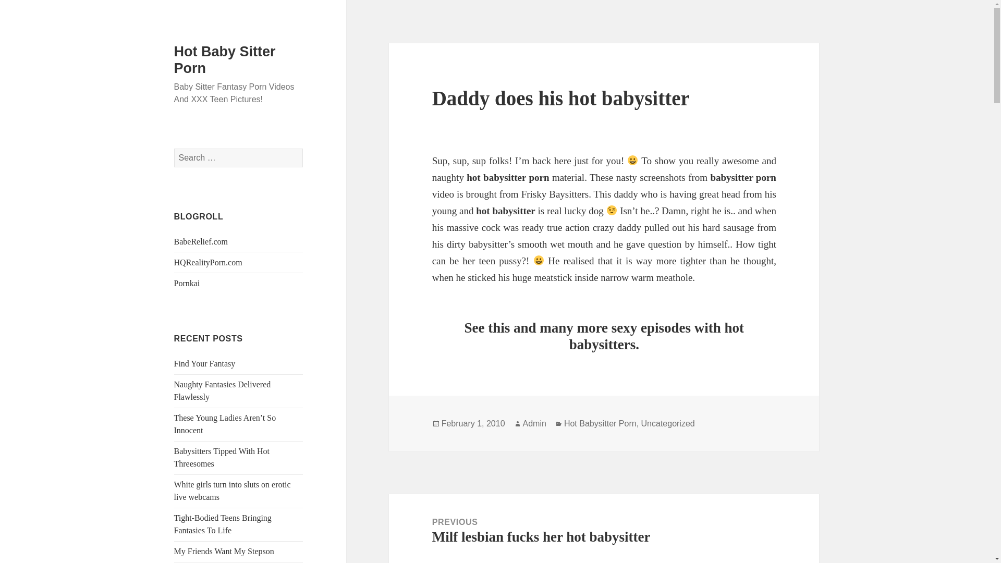  I want to click on Pornkai, so click(187, 283).